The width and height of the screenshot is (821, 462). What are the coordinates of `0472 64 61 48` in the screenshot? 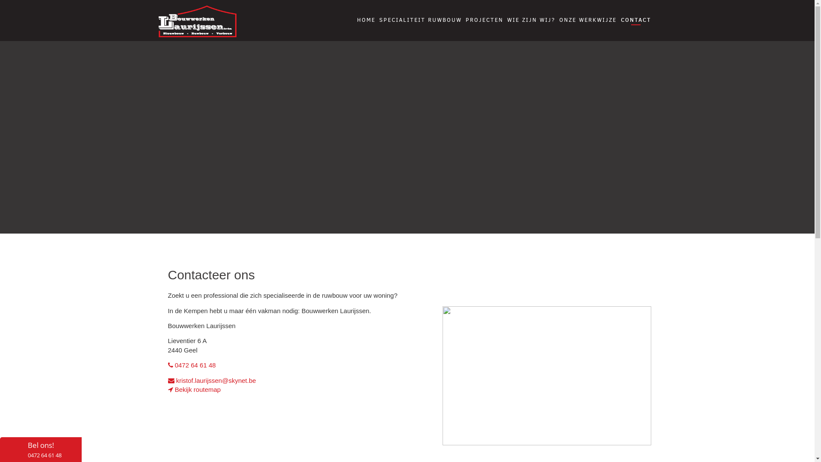 It's located at (44, 455).